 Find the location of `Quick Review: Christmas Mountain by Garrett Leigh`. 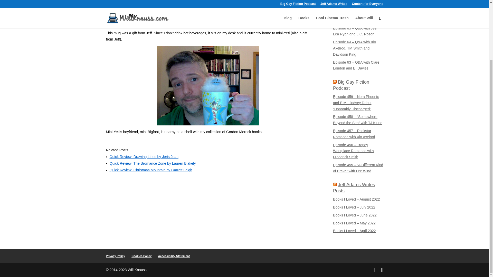

Quick Review: Christmas Mountain by Garrett Leigh is located at coordinates (151, 170).